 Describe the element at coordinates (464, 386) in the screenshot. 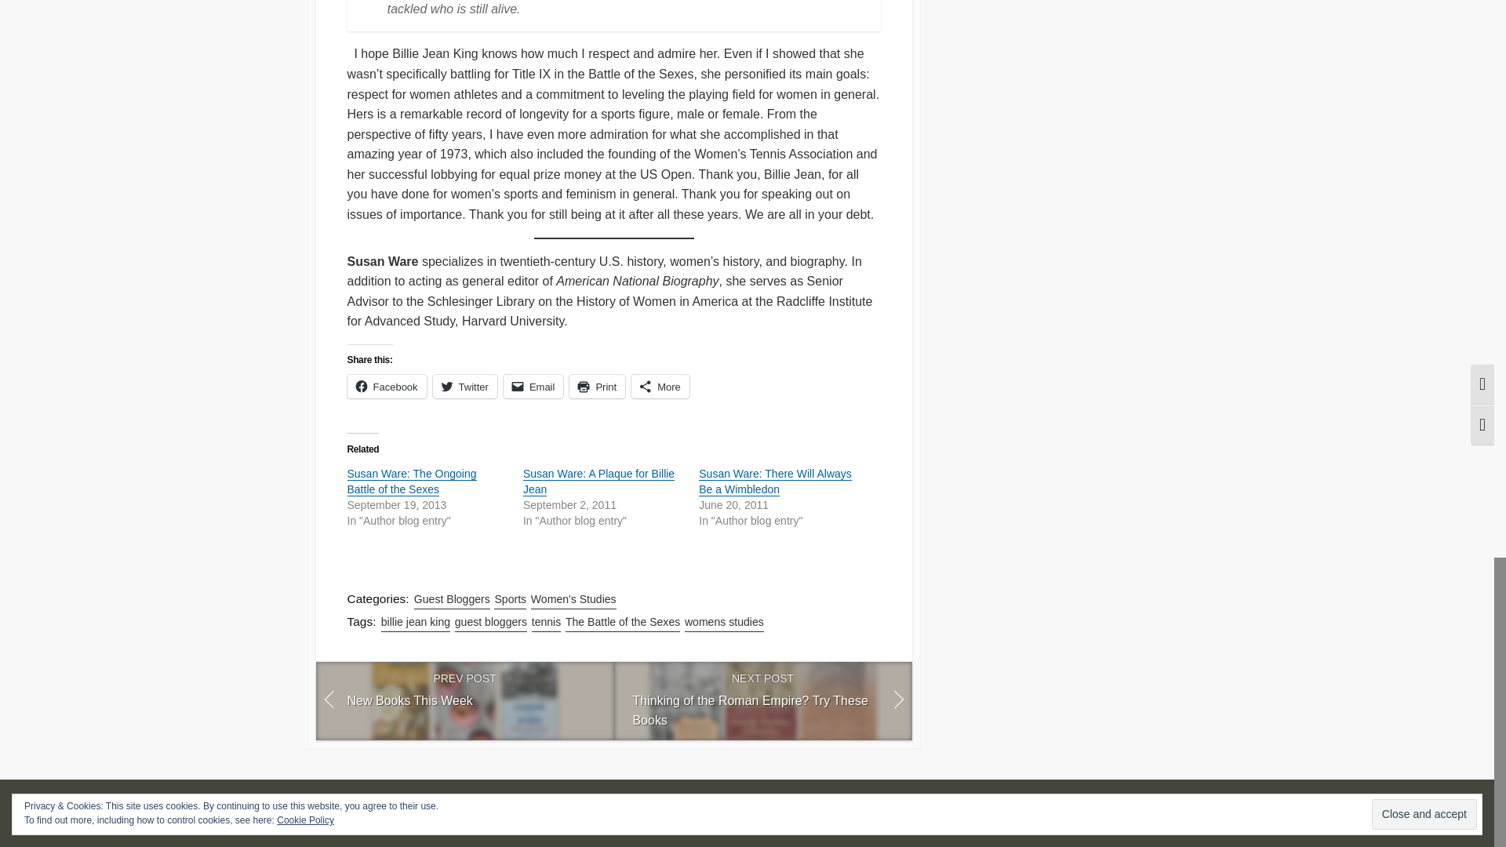

I see `Click to share on Facebook` at that location.